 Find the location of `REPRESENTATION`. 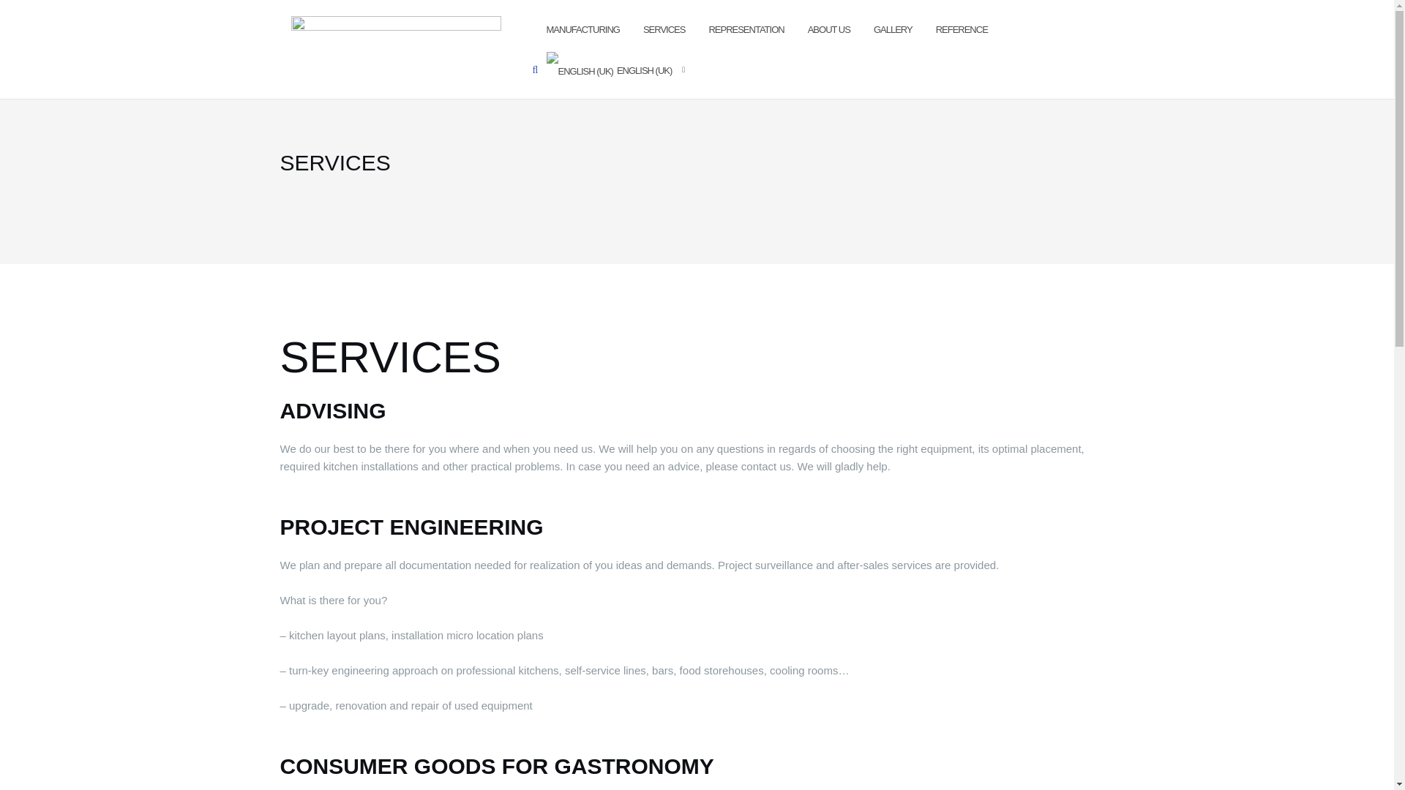

REPRESENTATION is located at coordinates (746, 31).